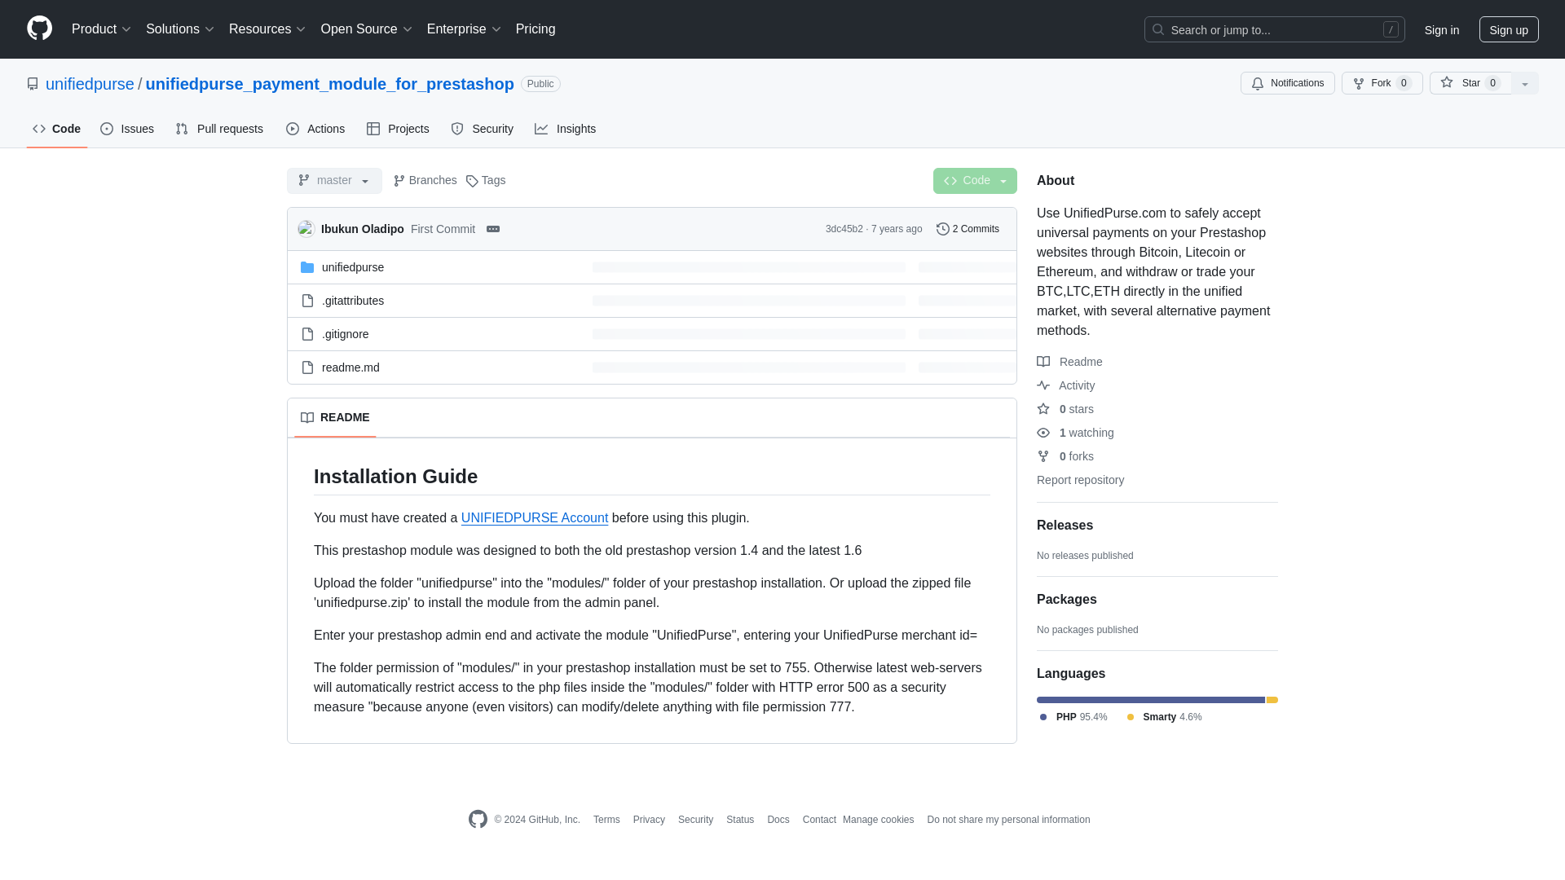  I want to click on .gitignore, so click(346, 333).